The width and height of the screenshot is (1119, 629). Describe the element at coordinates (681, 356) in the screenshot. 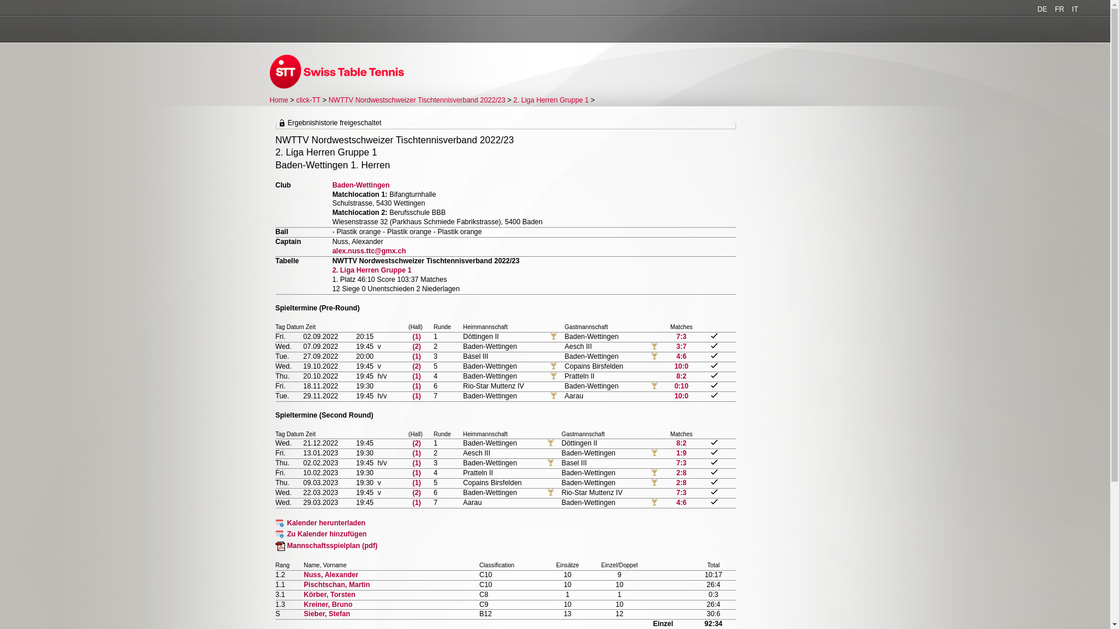

I see `4:6` at that location.